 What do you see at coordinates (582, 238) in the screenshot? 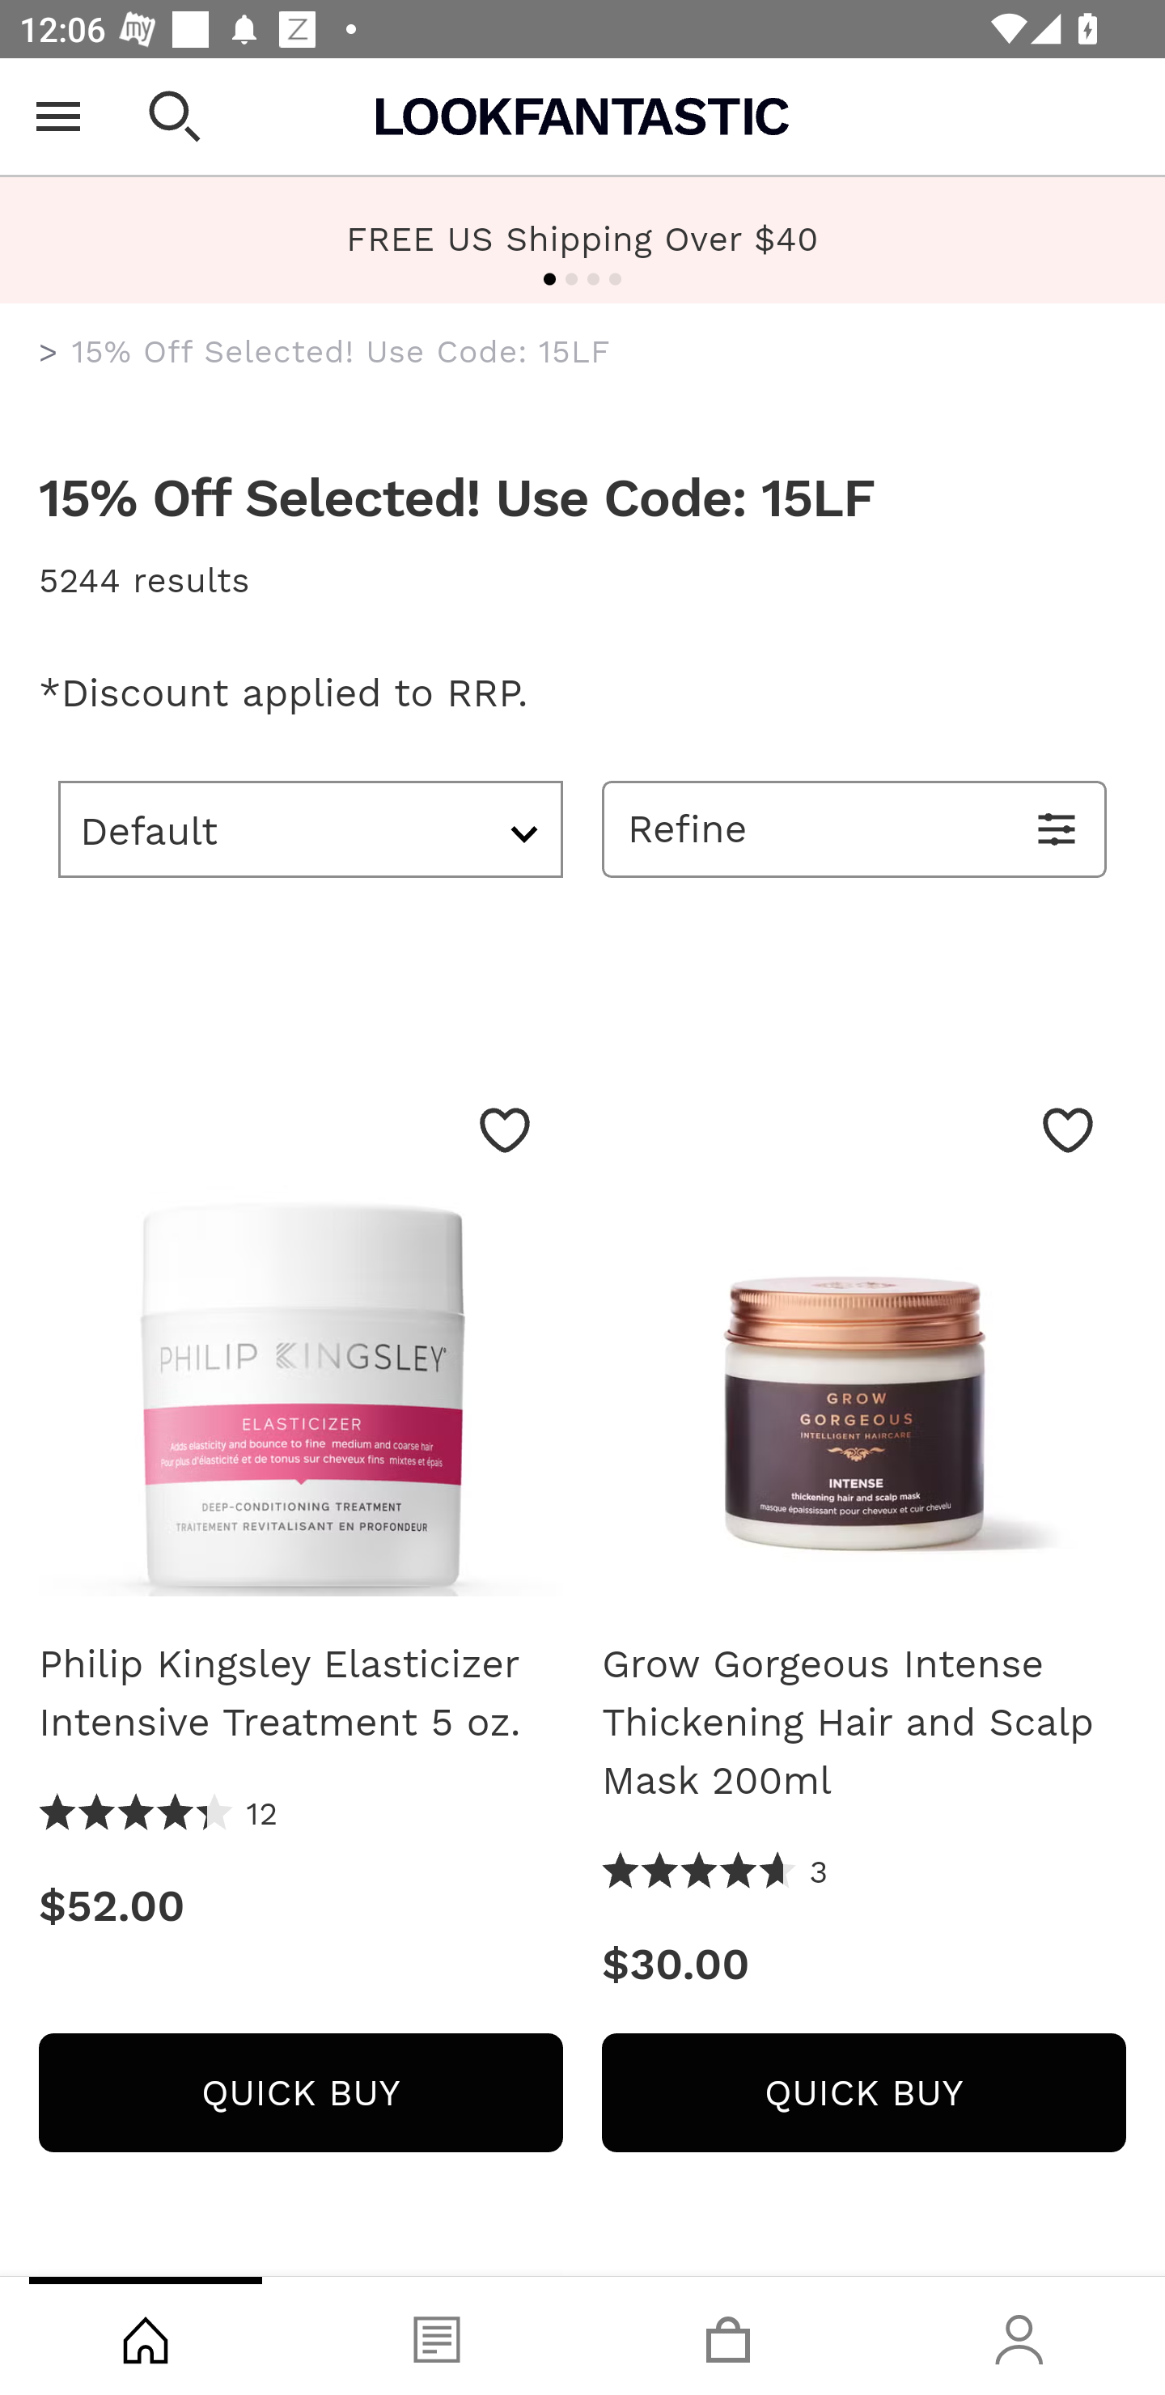
I see `FREE US Shipping Over $40` at bounding box center [582, 238].